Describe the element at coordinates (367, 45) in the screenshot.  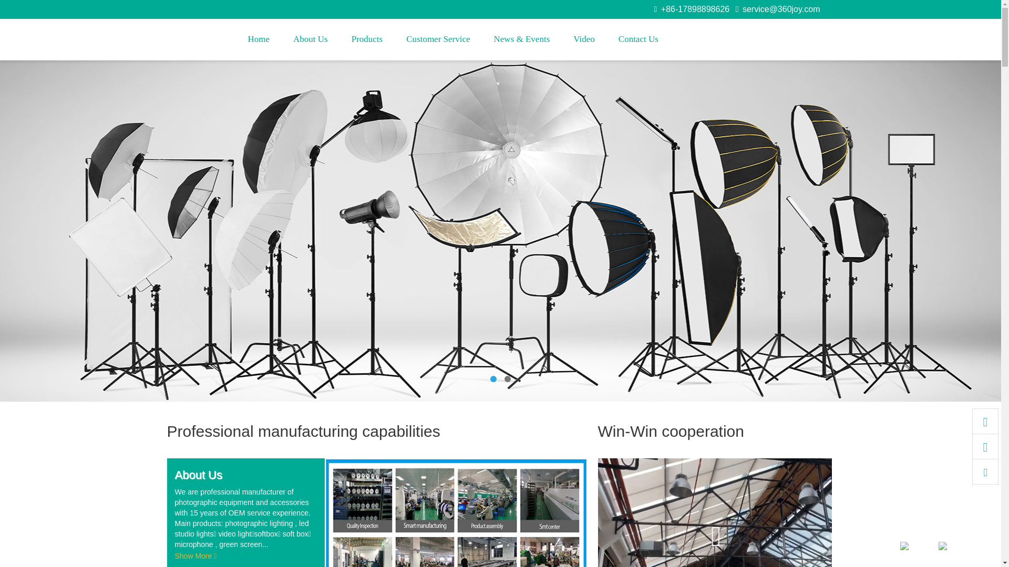
I see `Products` at that location.